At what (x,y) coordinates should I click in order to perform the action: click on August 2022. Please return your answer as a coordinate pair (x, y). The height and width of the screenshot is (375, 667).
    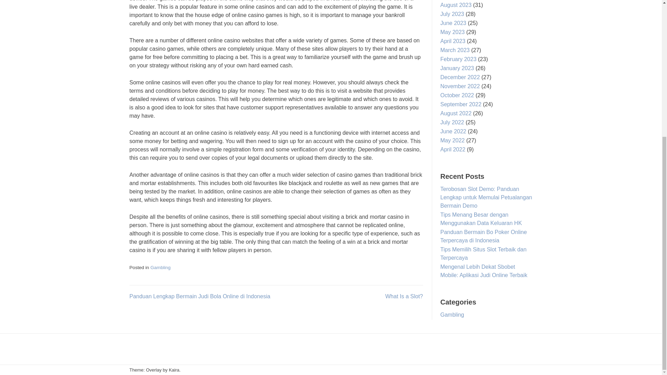
    Looking at the image, I should click on (456, 113).